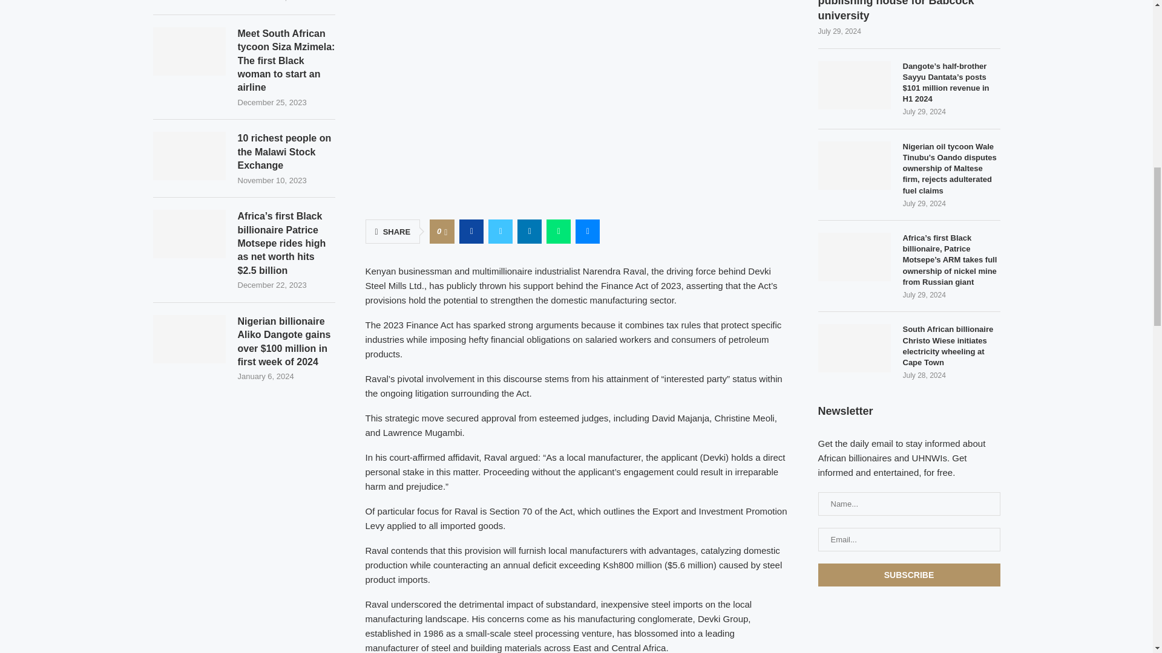 This screenshot has height=653, width=1162. Describe the element at coordinates (909, 574) in the screenshot. I see `Subscribe` at that location.